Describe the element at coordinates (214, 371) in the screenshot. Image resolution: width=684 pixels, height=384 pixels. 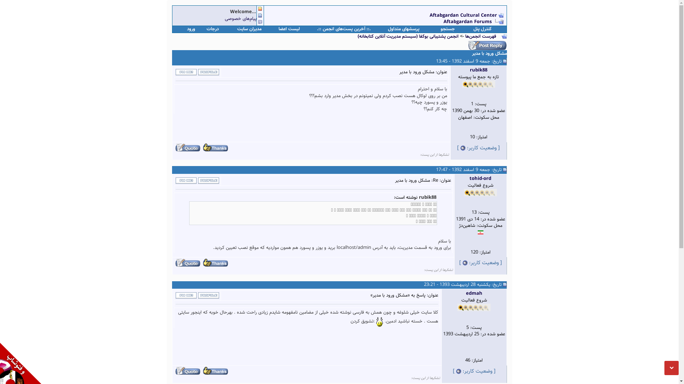
I see ` ` at that location.